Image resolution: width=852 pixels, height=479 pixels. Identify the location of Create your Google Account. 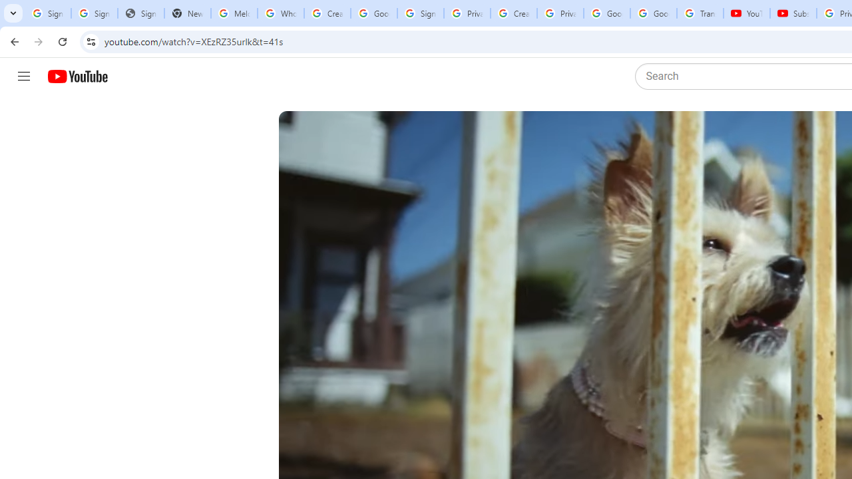
(327, 13).